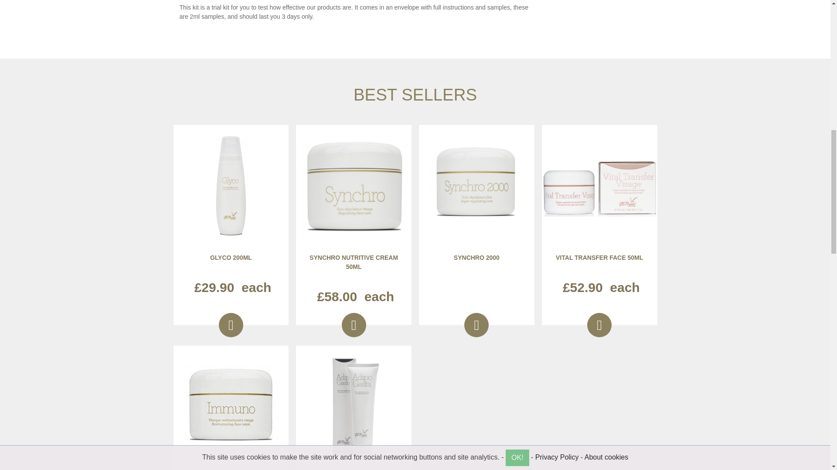  What do you see at coordinates (599, 185) in the screenshot?
I see `Vital Transfer  Face 50ml` at bounding box center [599, 185].